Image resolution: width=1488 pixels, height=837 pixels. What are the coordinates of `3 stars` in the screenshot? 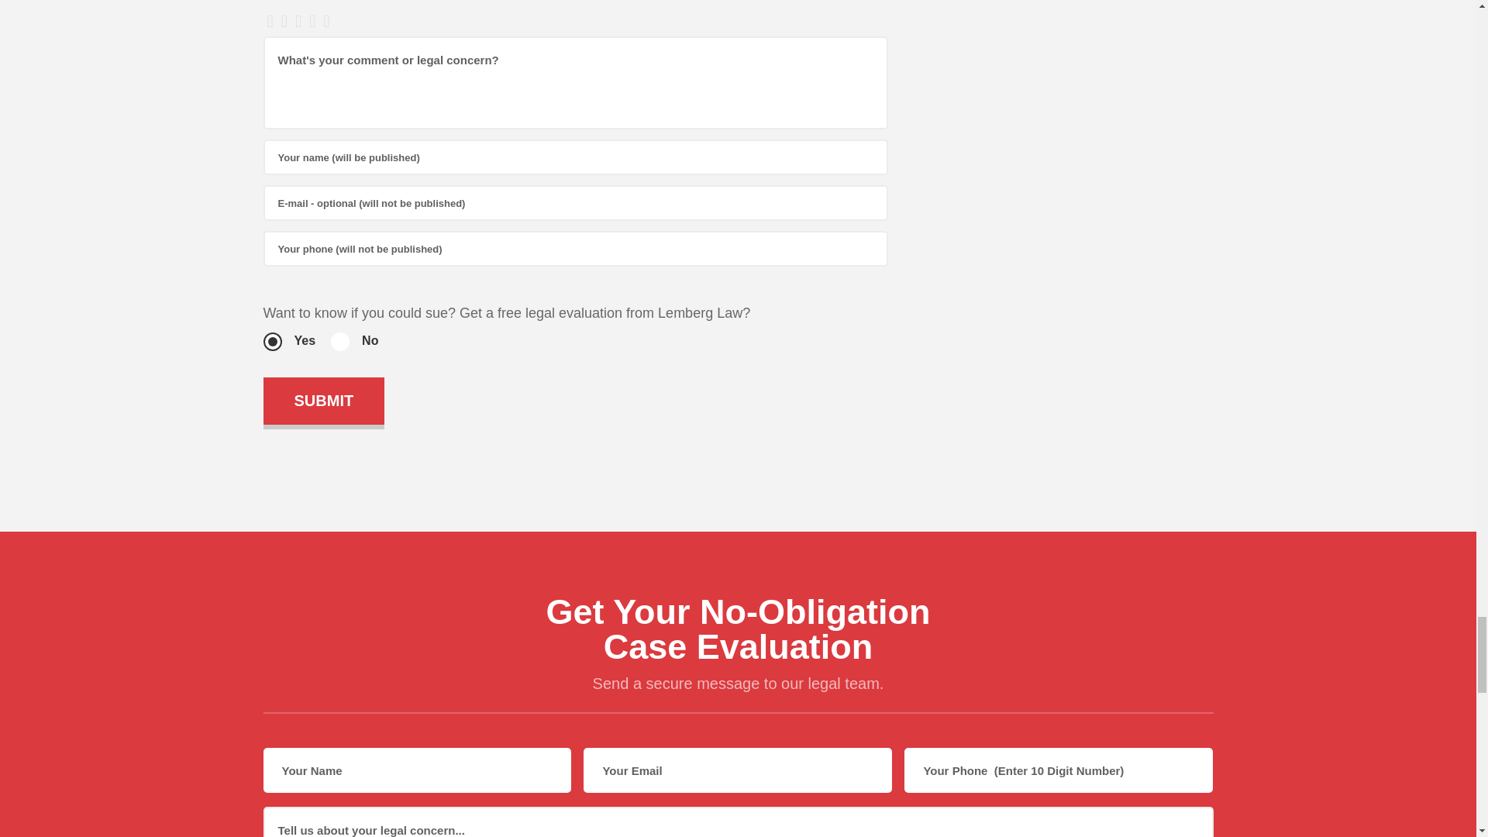 It's located at (298, 22).